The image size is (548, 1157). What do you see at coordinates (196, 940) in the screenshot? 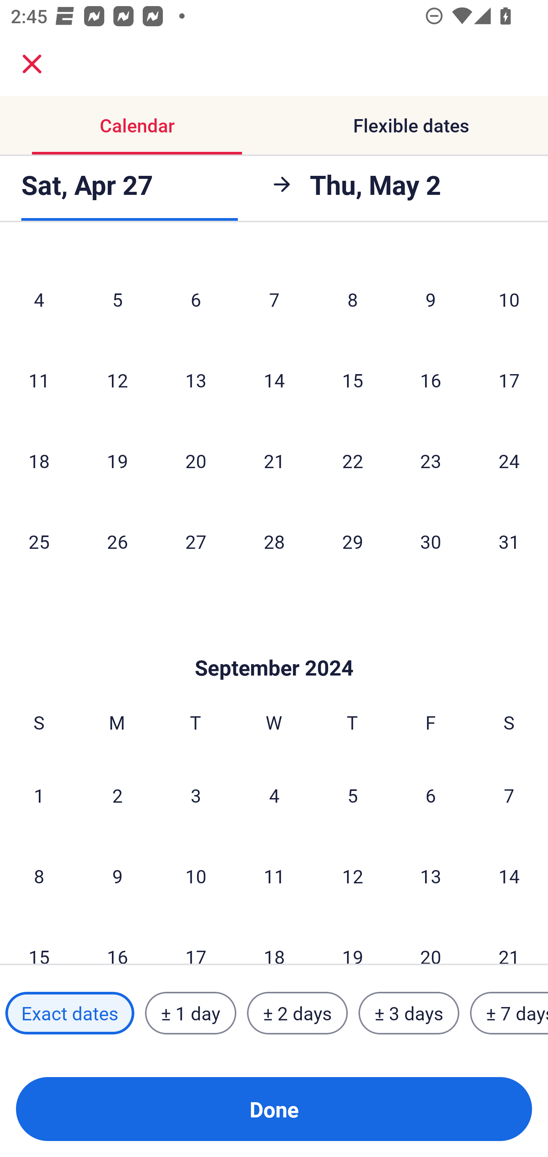
I see `17 Tuesday, September 17, 2024` at bounding box center [196, 940].